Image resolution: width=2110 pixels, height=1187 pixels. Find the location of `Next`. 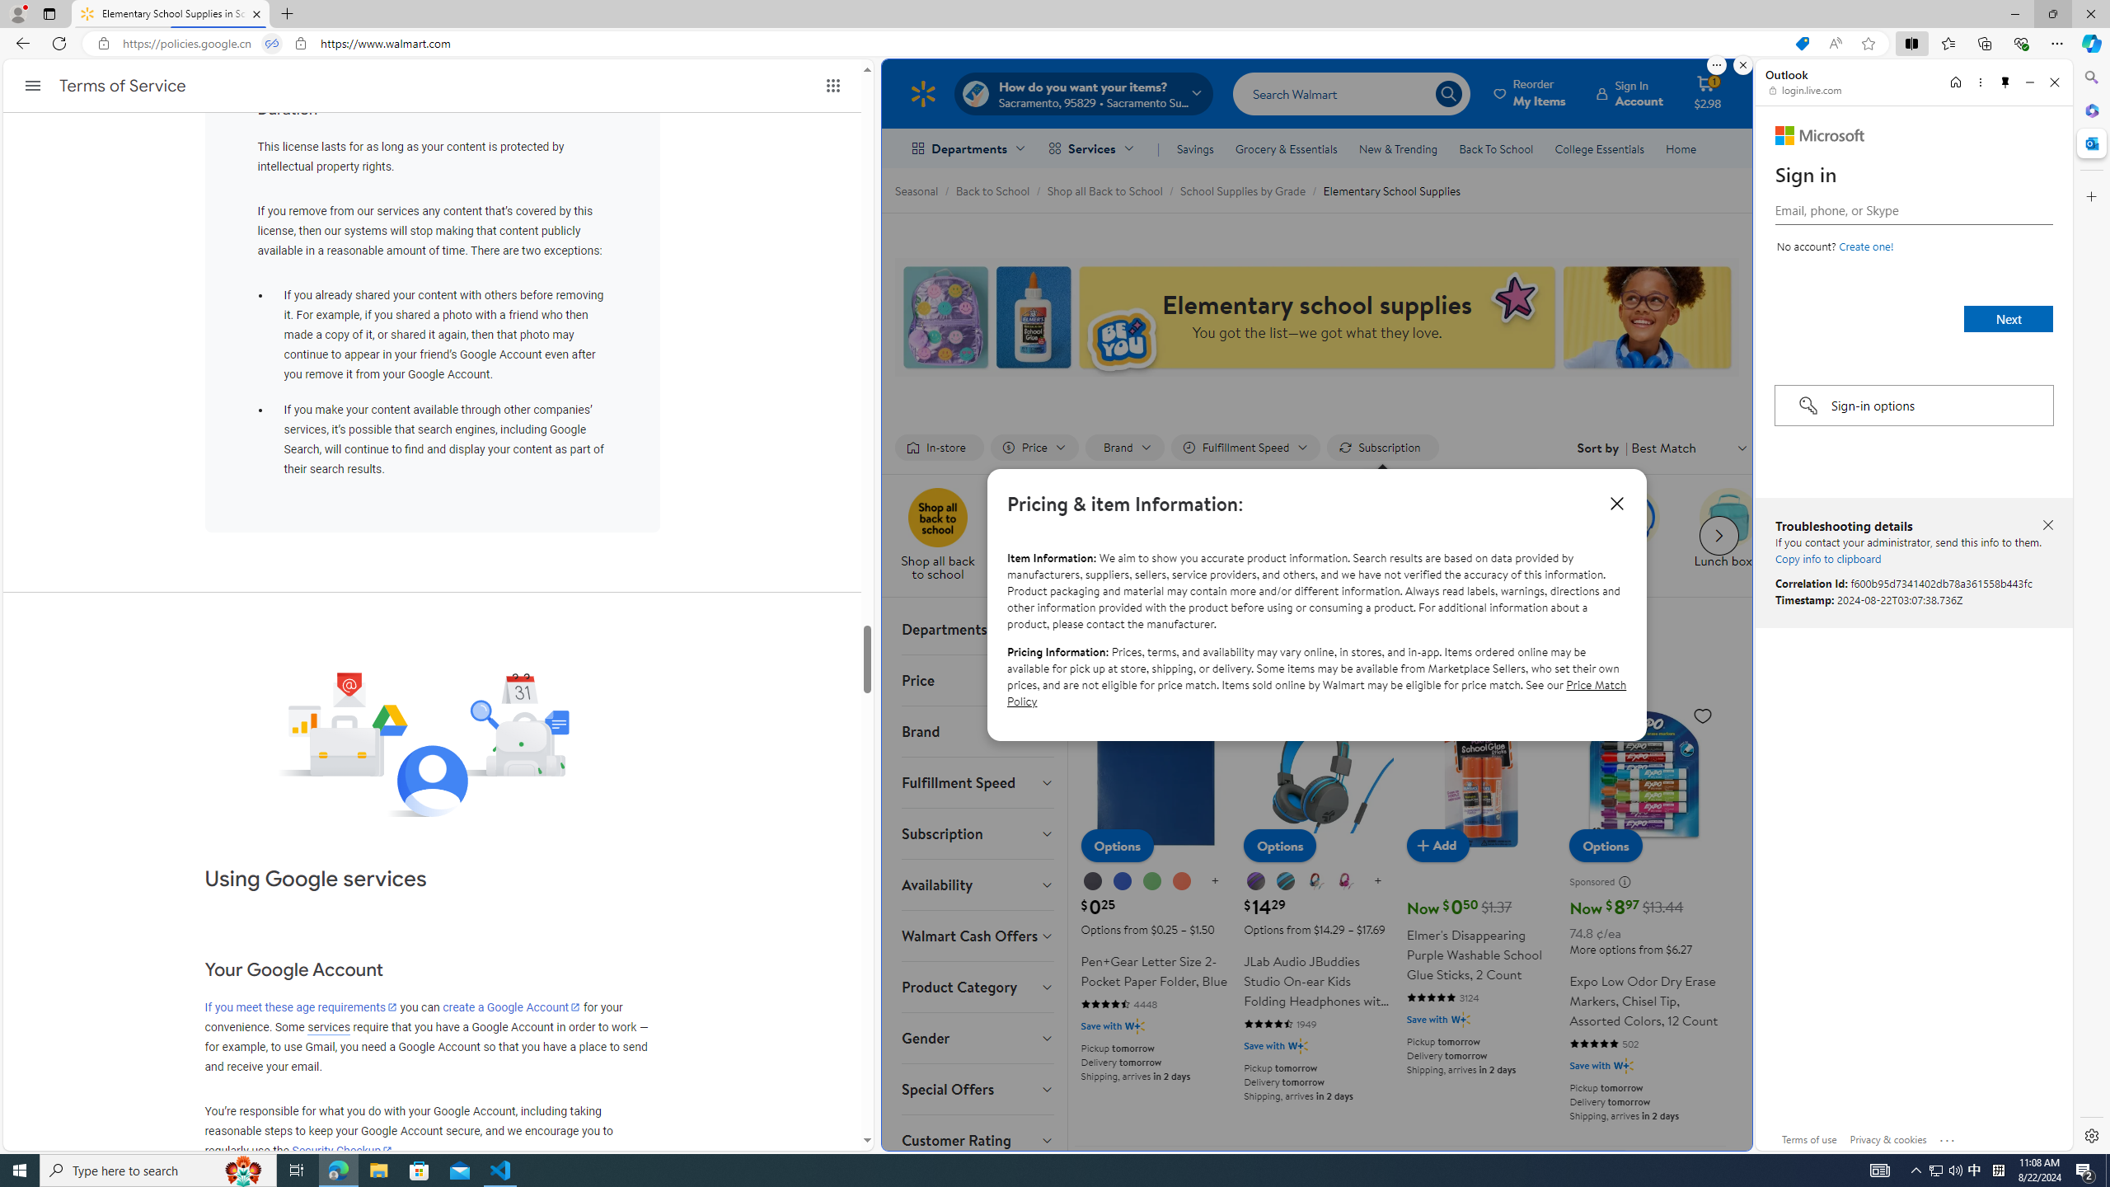

Next is located at coordinates (2008, 319).